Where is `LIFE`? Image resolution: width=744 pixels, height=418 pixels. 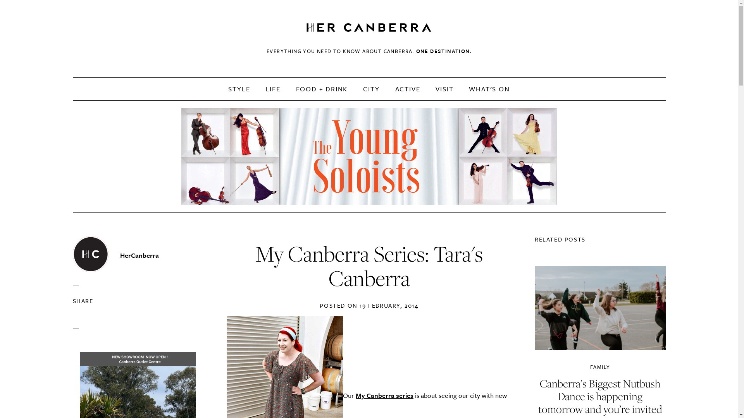
LIFE is located at coordinates (273, 89).